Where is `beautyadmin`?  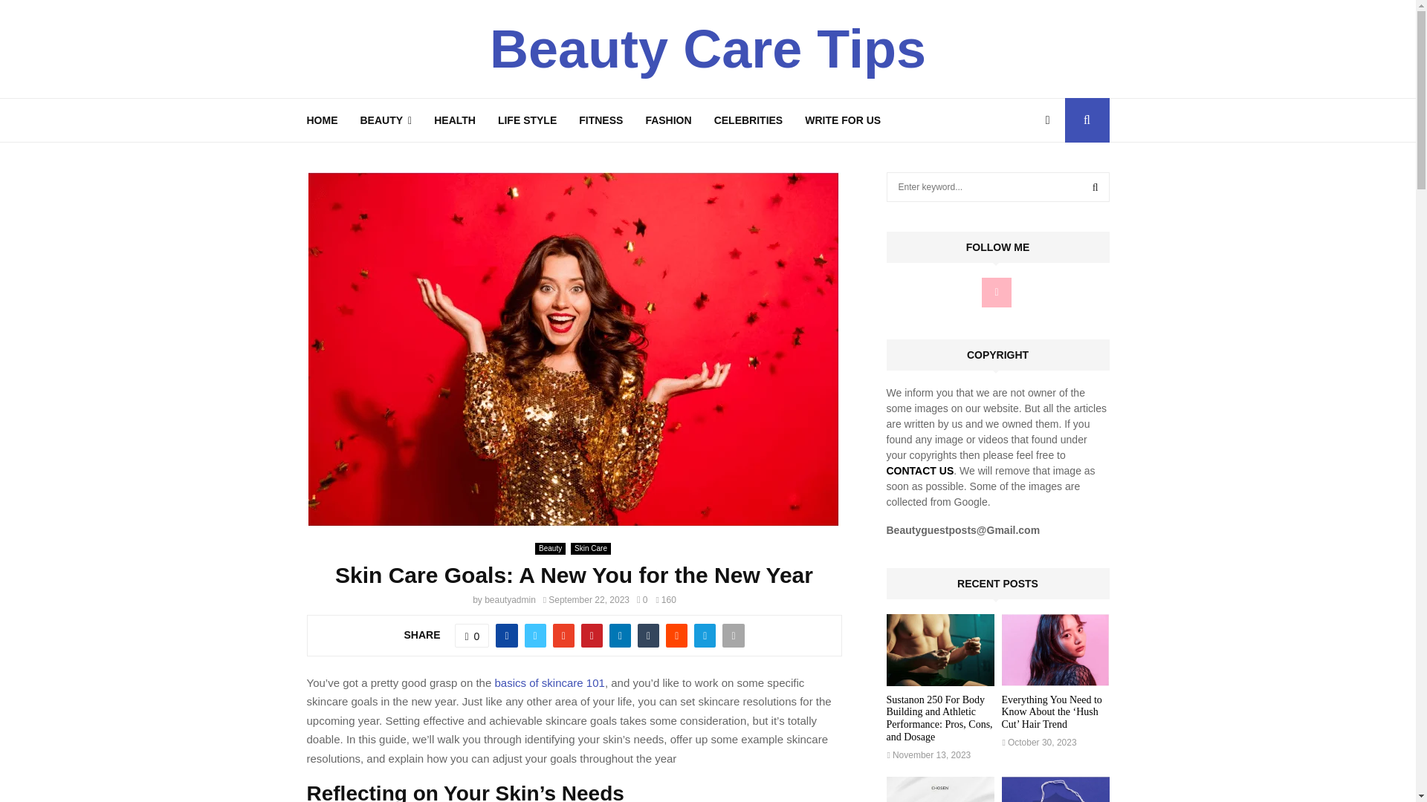 beautyadmin is located at coordinates (510, 600).